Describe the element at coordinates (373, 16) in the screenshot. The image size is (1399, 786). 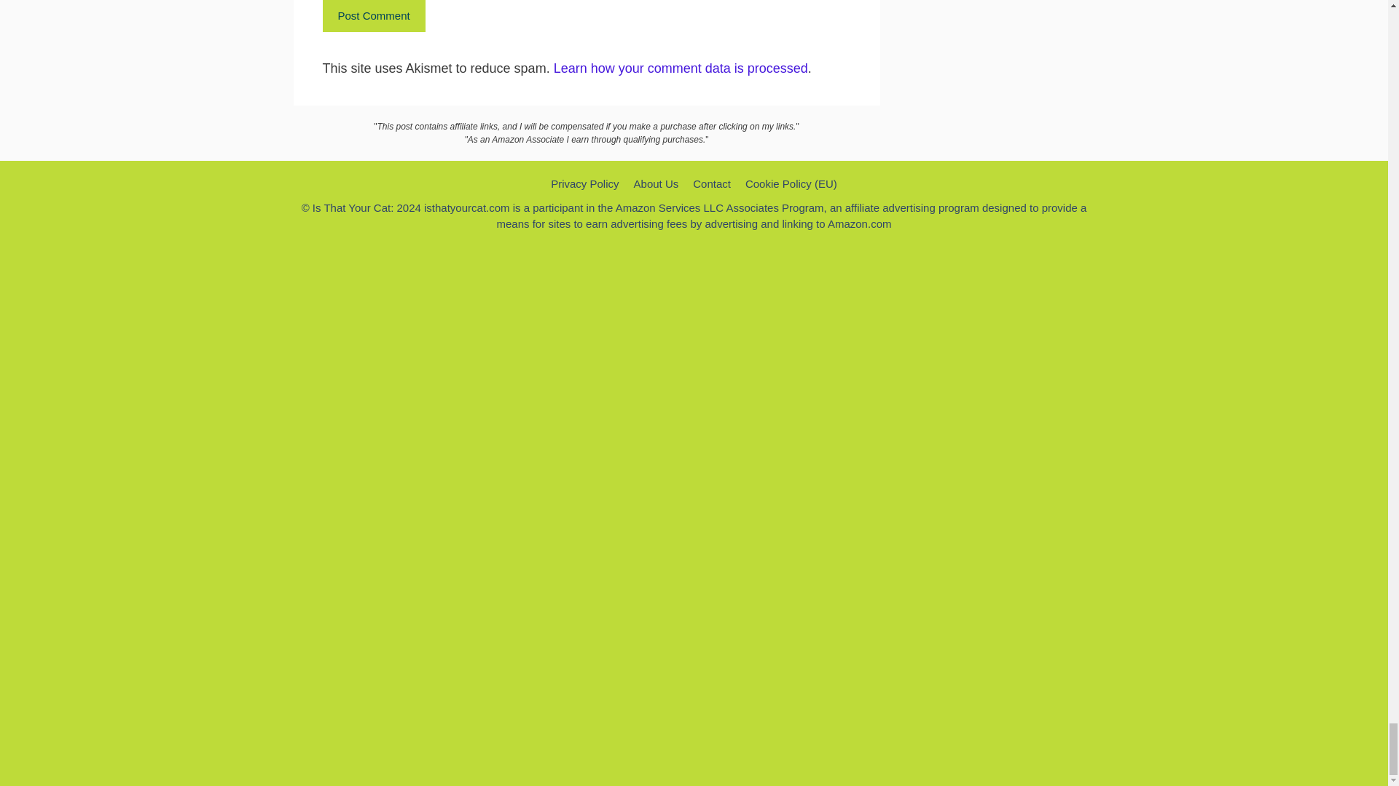
I see `Post Comment` at that location.